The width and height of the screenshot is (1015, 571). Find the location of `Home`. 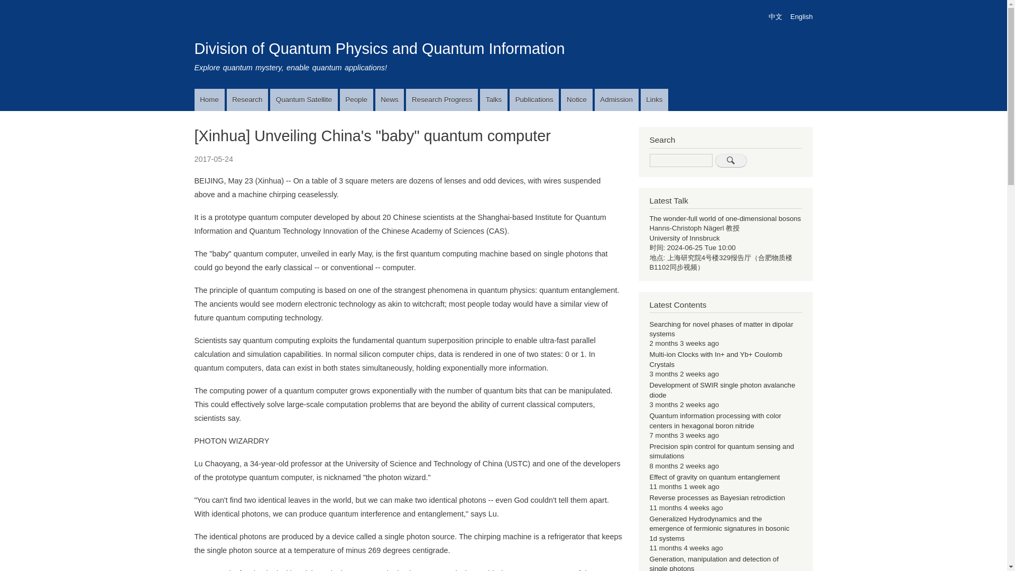

Home is located at coordinates (380, 49).